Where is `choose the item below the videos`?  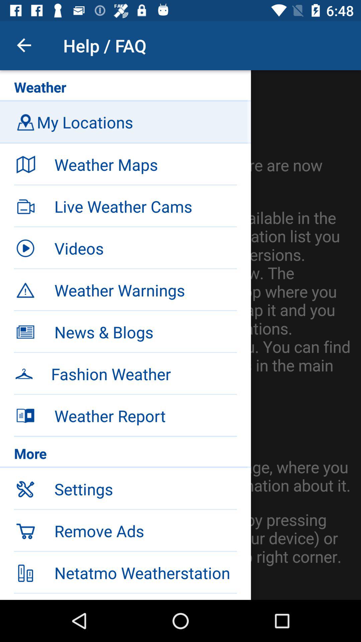
choose the item below the videos is located at coordinates (125, 289).